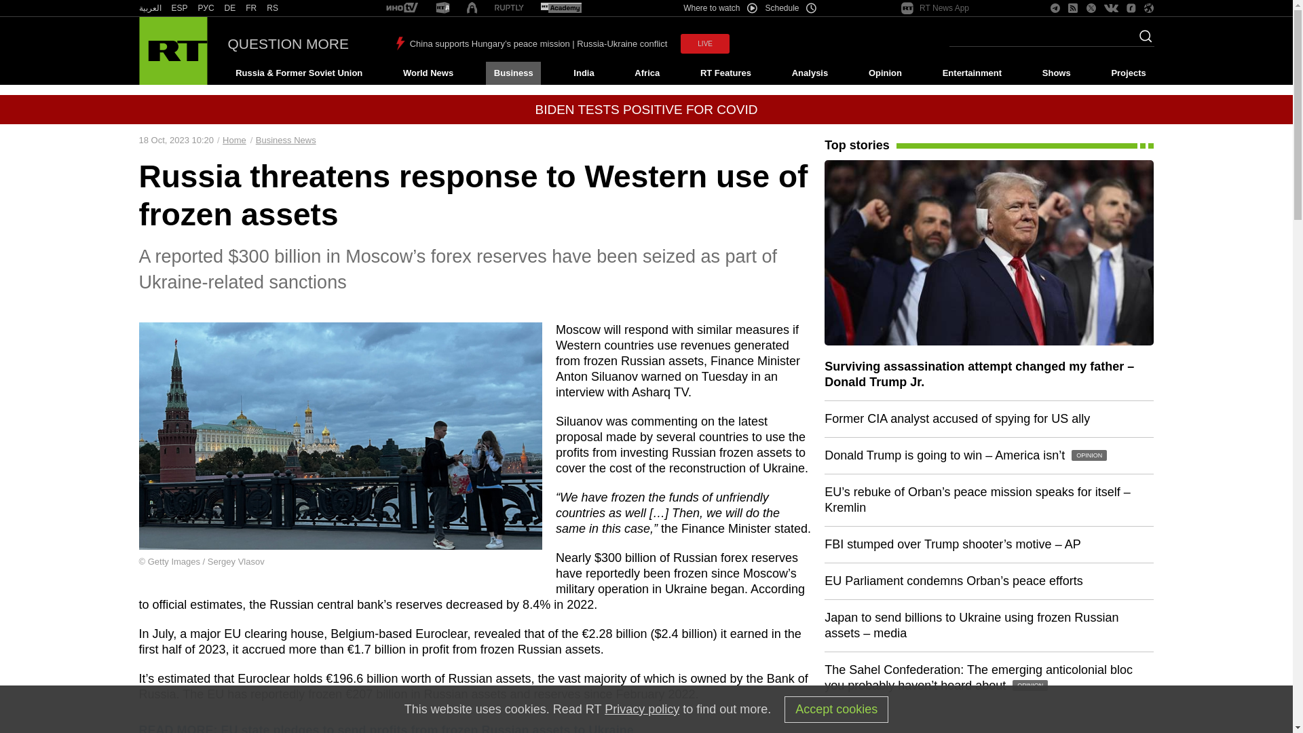  What do you see at coordinates (935, 8) in the screenshot?
I see `RT News App` at bounding box center [935, 8].